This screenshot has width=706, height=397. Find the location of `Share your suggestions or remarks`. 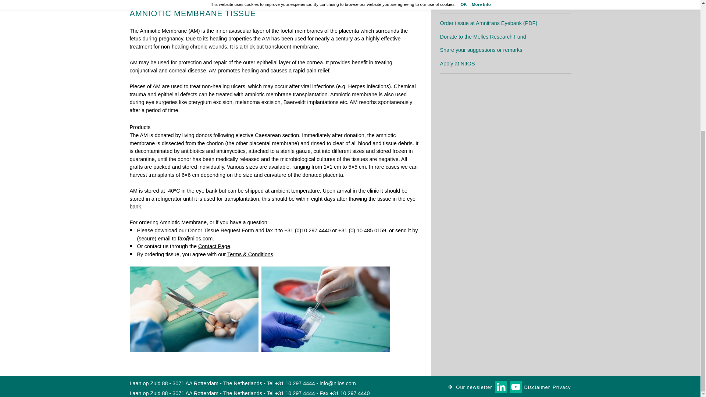

Share your suggestions or remarks is located at coordinates (481, 50).